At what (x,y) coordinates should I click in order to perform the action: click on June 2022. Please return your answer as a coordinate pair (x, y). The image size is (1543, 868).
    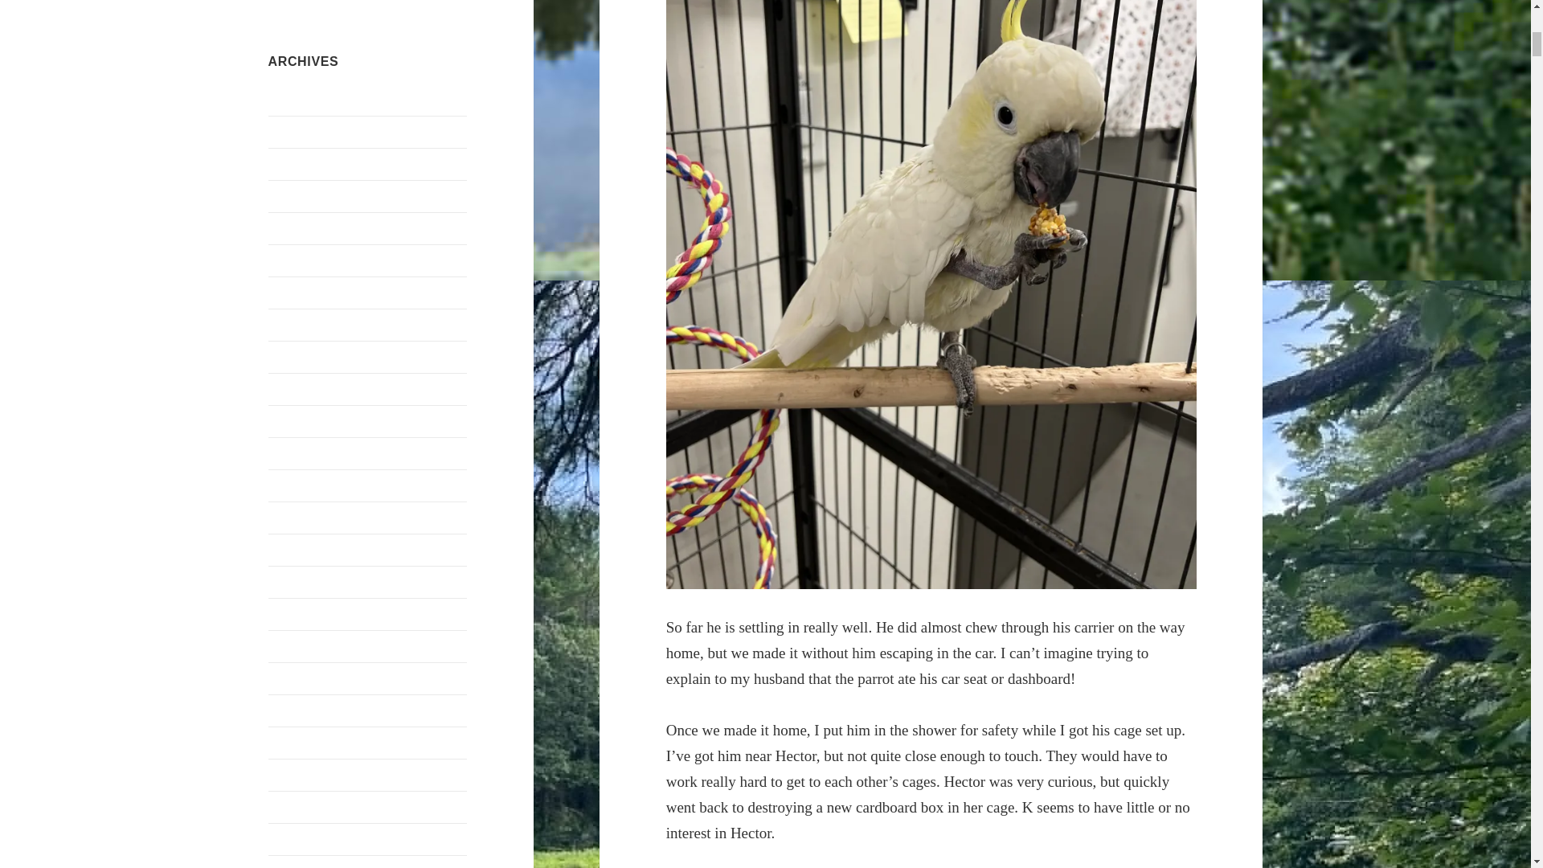
    Looking at the image, I should click on (294, 678).